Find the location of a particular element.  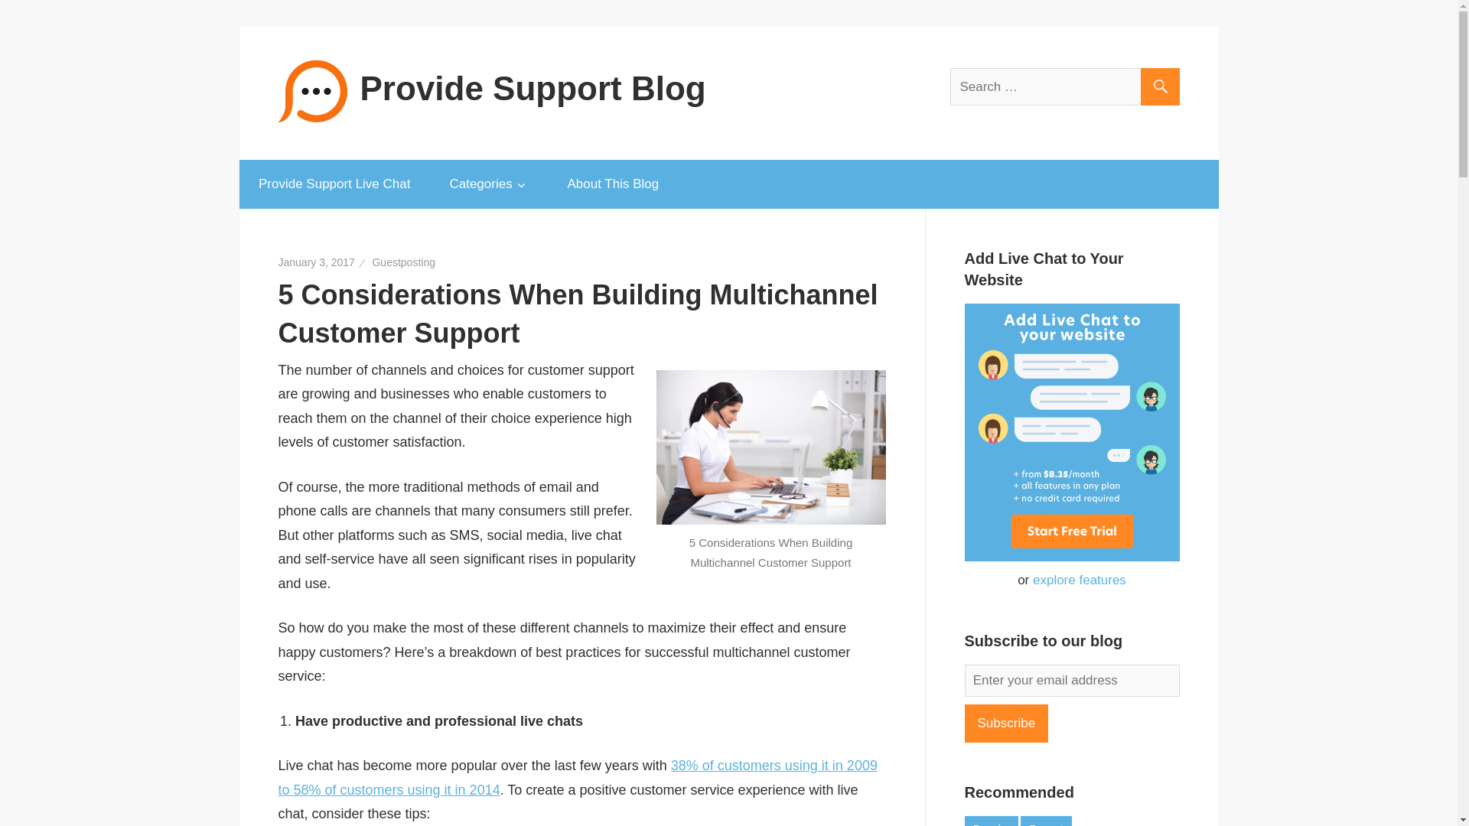

View all posts by Guestposting is located at coordinates (402, 262).